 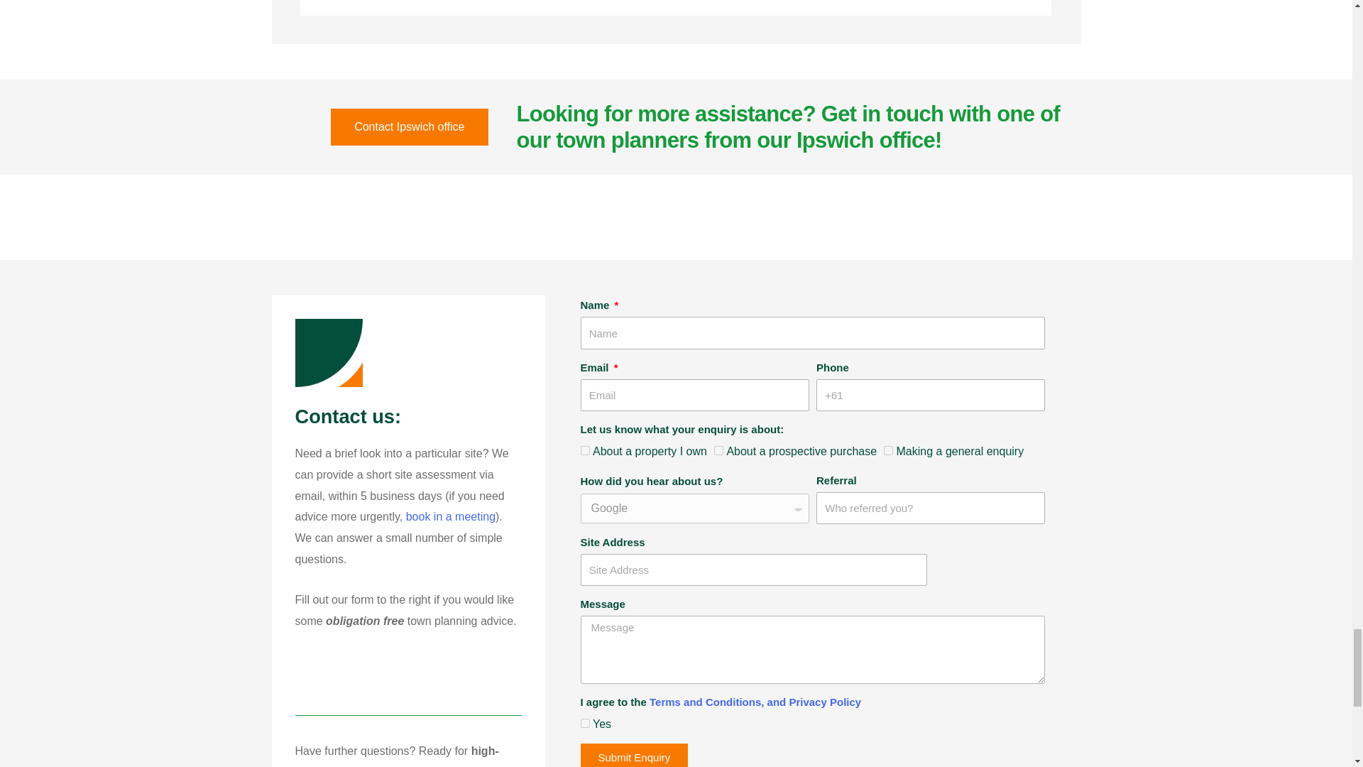 What do you see at coordinates (887, 450) in the screenshot?
I see `Making a general enquiry` at bounding box center [887, 450].